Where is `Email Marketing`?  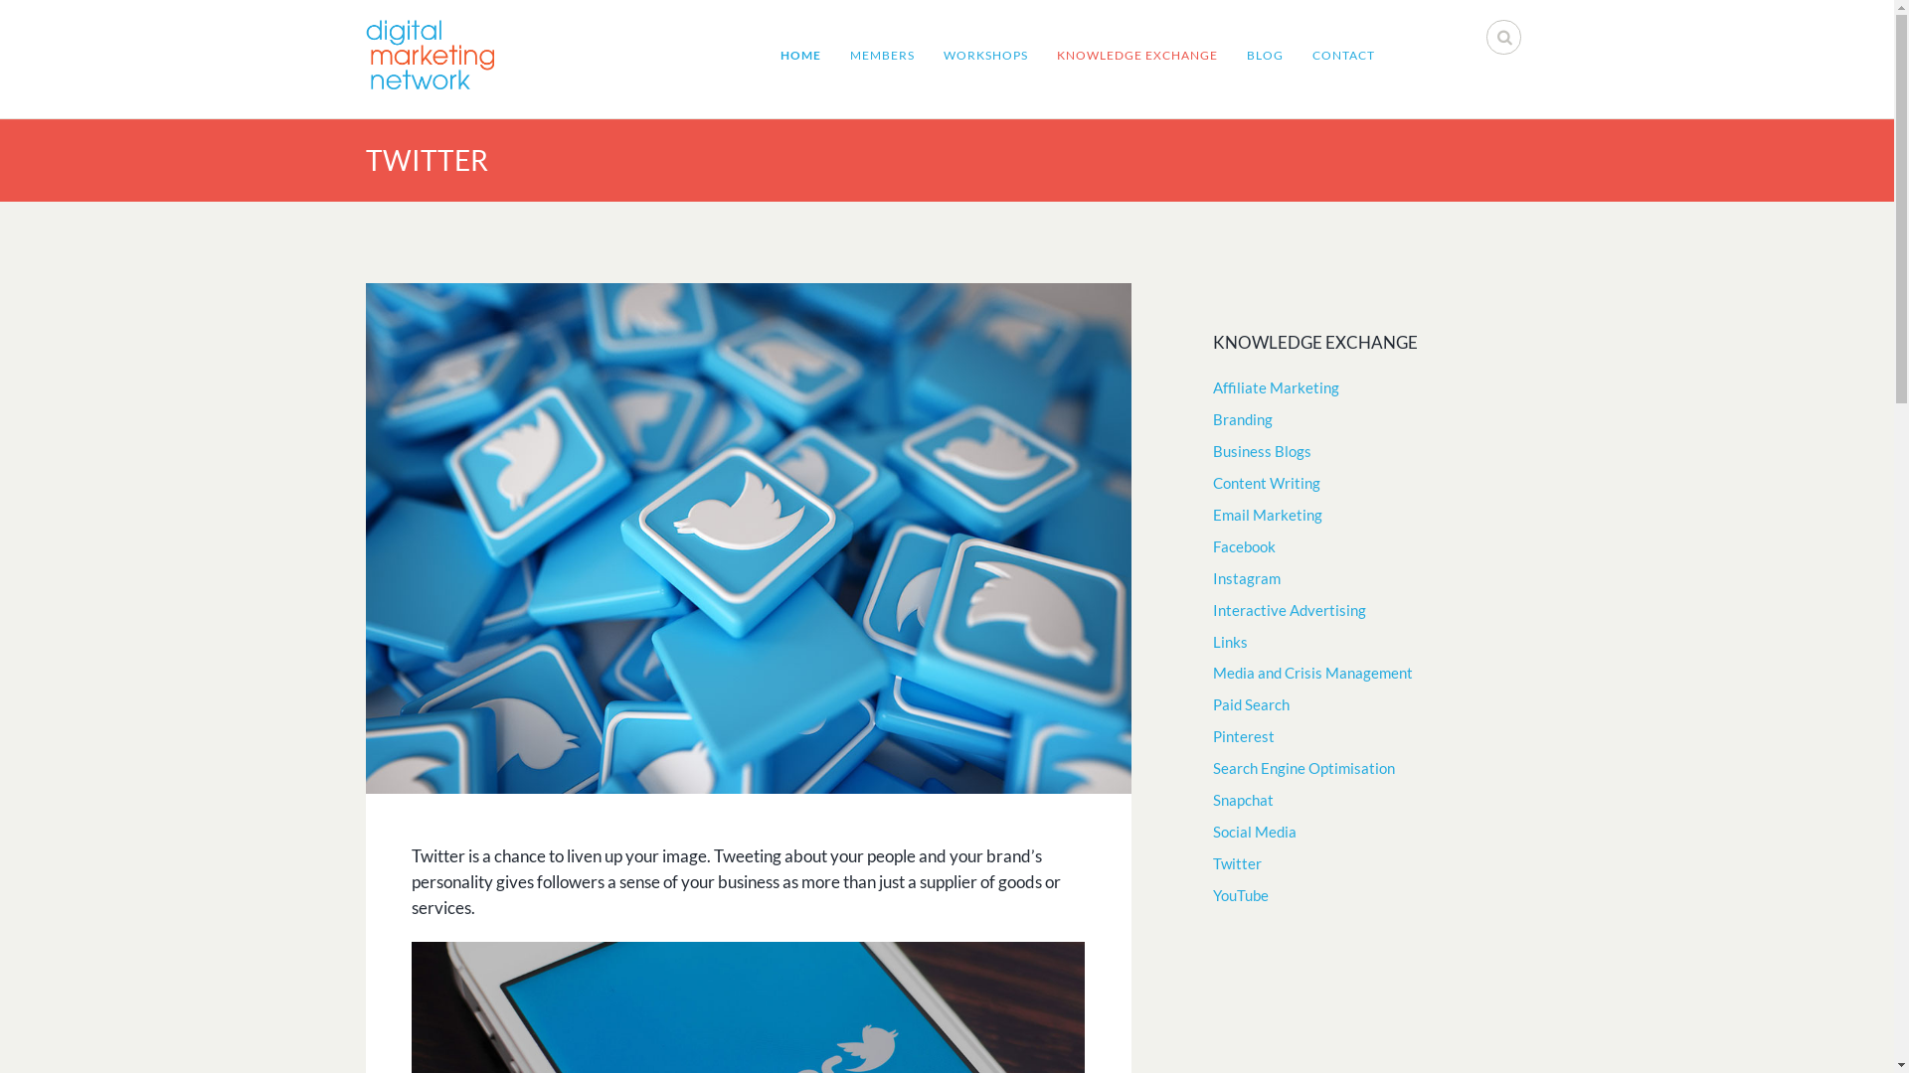 Email Marketing is located at coordinates (1268, 515).